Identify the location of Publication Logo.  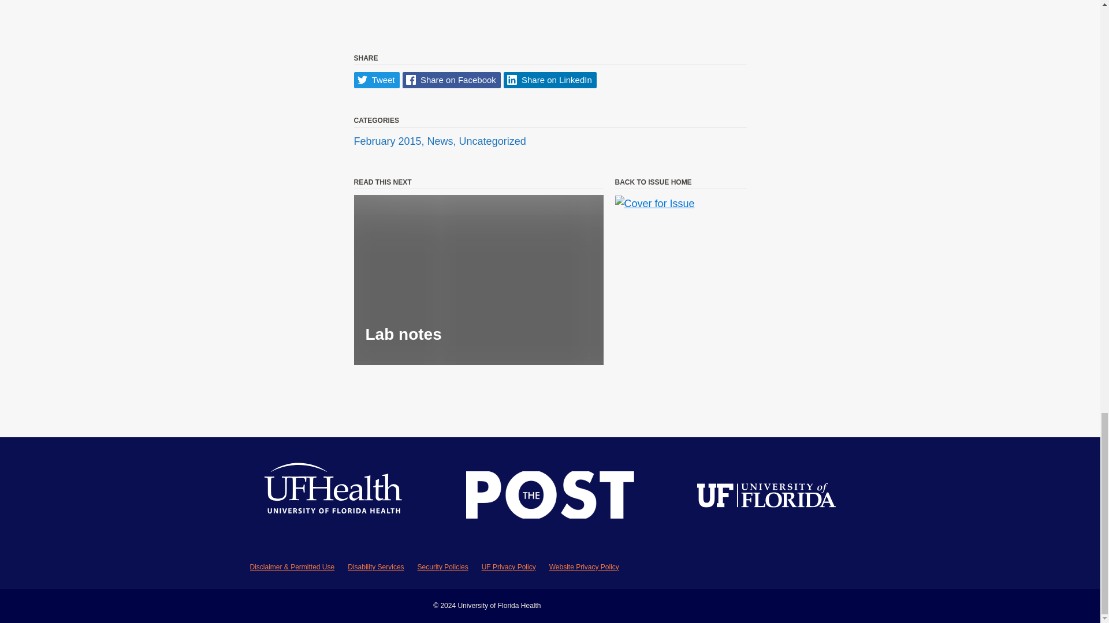
(550, 497).